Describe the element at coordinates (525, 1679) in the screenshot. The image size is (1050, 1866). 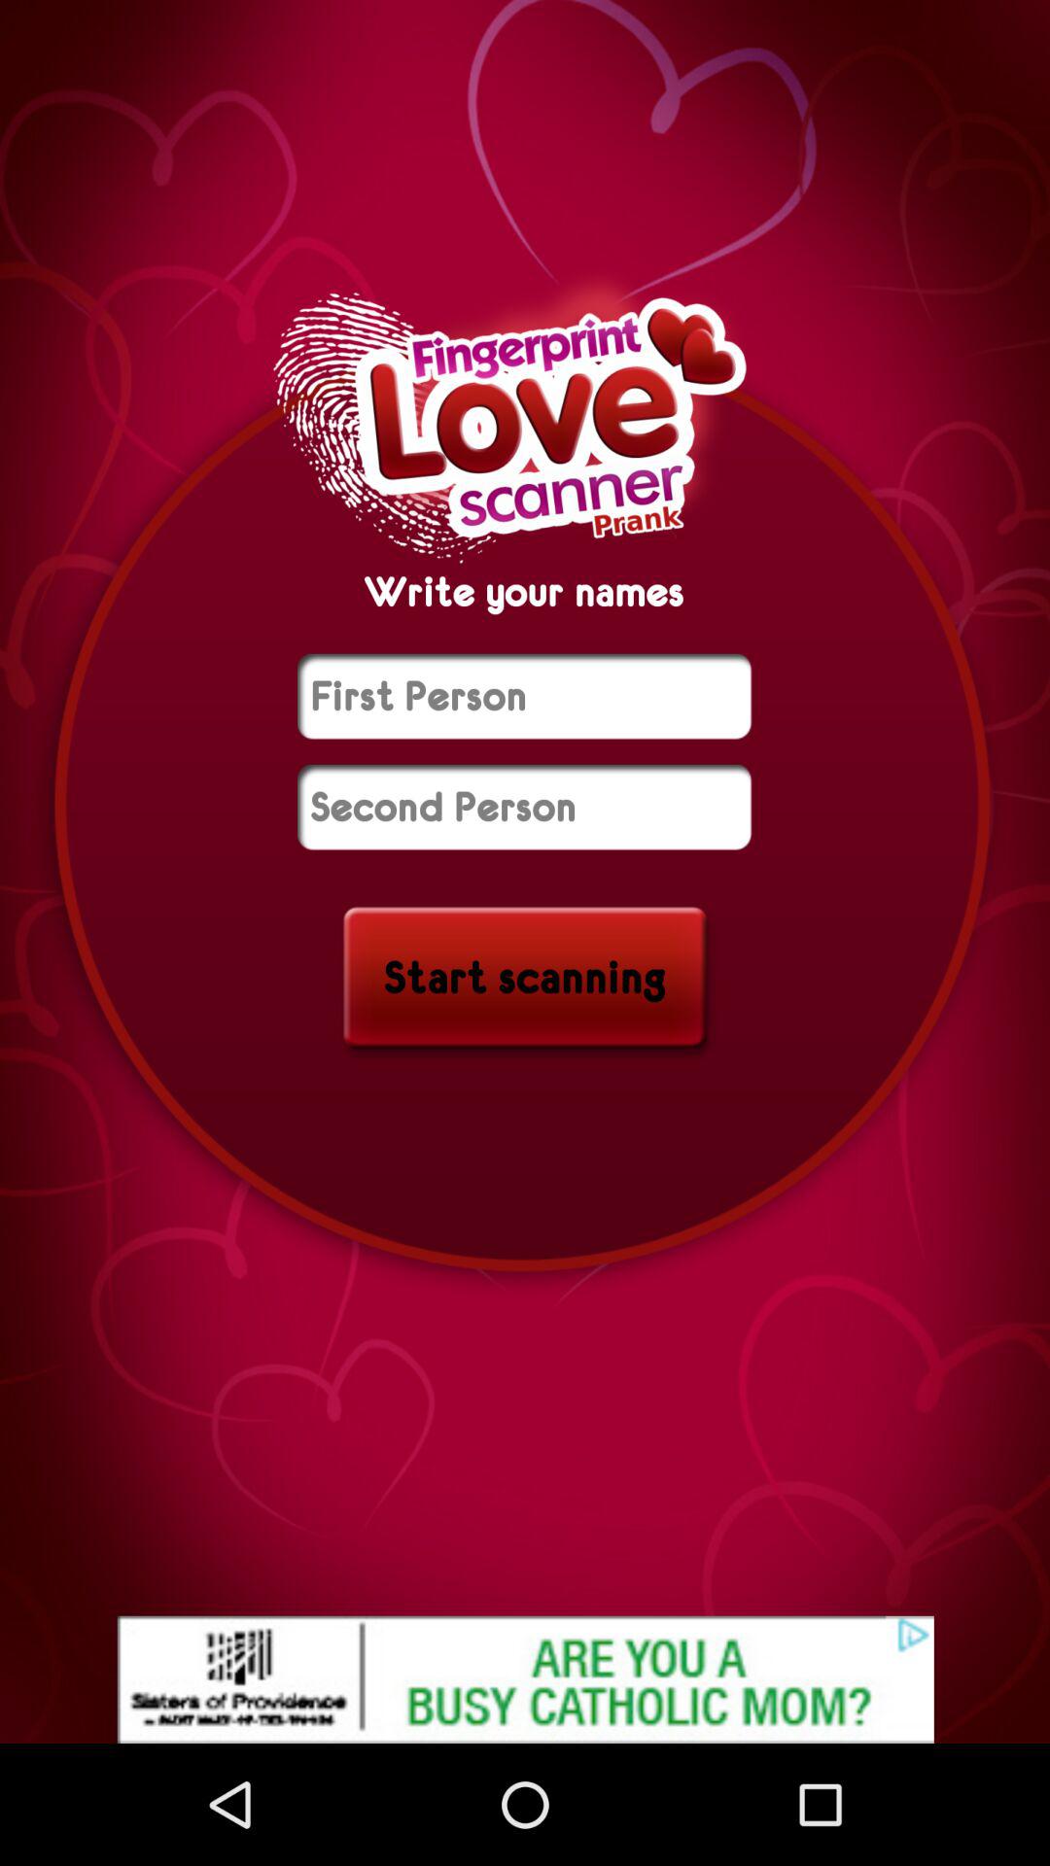
I see `advertisement page` at that location.